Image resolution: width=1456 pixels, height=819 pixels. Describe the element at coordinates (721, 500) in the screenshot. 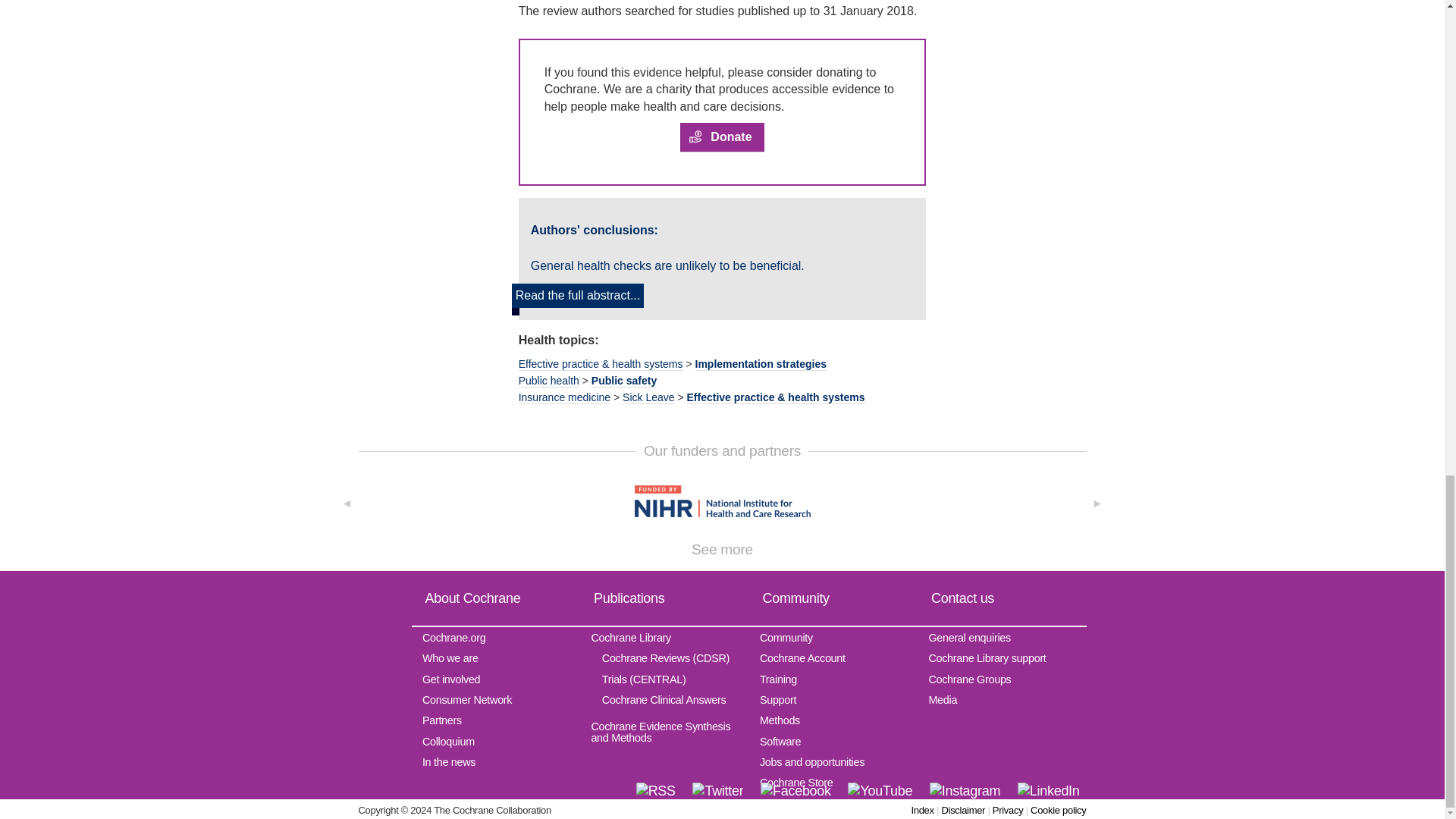

I see `National Institute for Health and Care Research` at that location.